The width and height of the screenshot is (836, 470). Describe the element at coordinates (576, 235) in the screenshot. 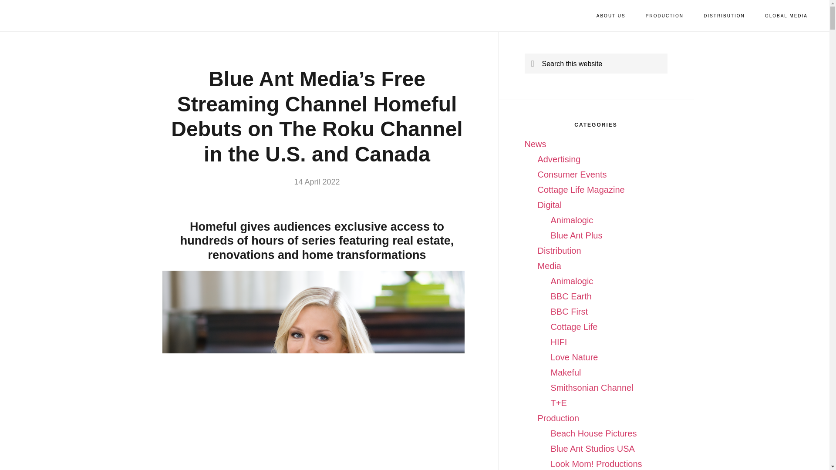

I see `Blue Ant Plus` at that location.